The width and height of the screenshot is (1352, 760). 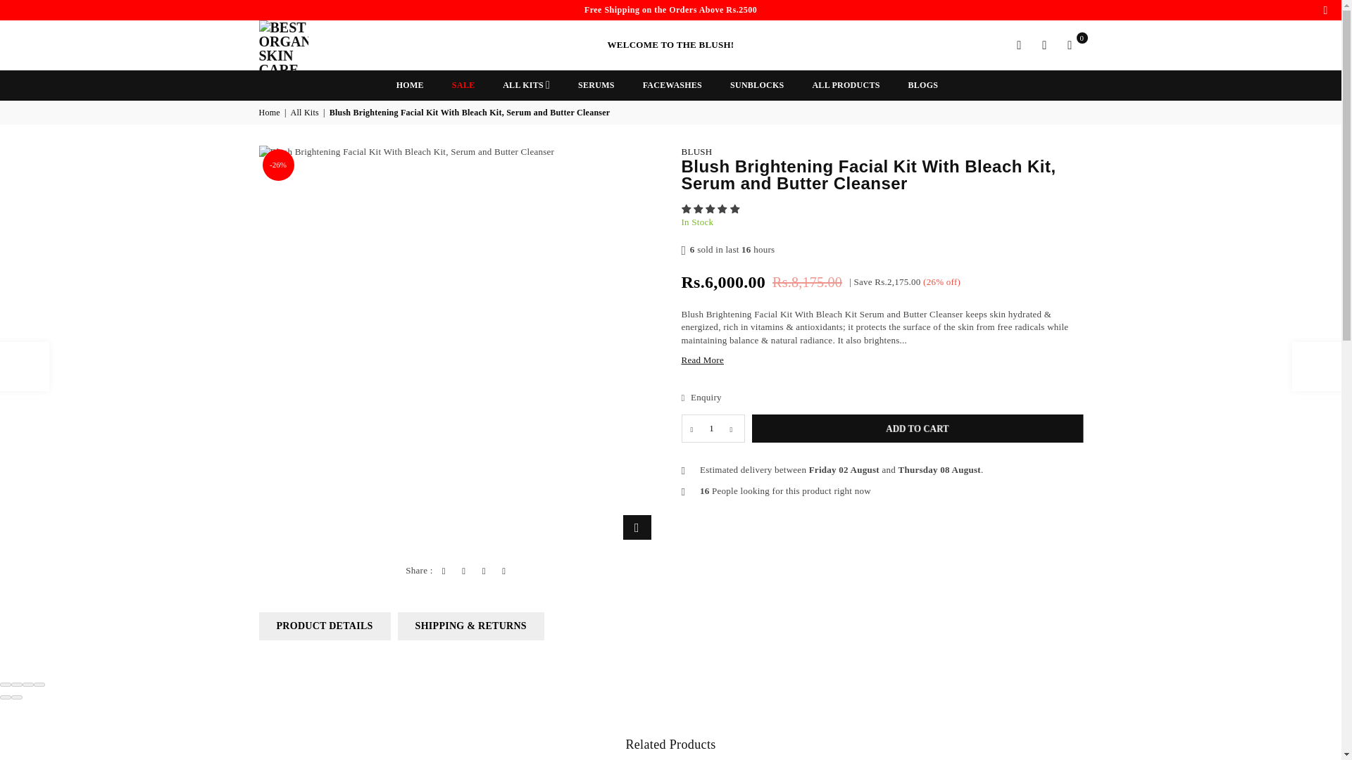 What do you see at coordinates (845, 85) in the screenshot?
I see `ALL PRODUCTS` at bounding box center [845, 85].